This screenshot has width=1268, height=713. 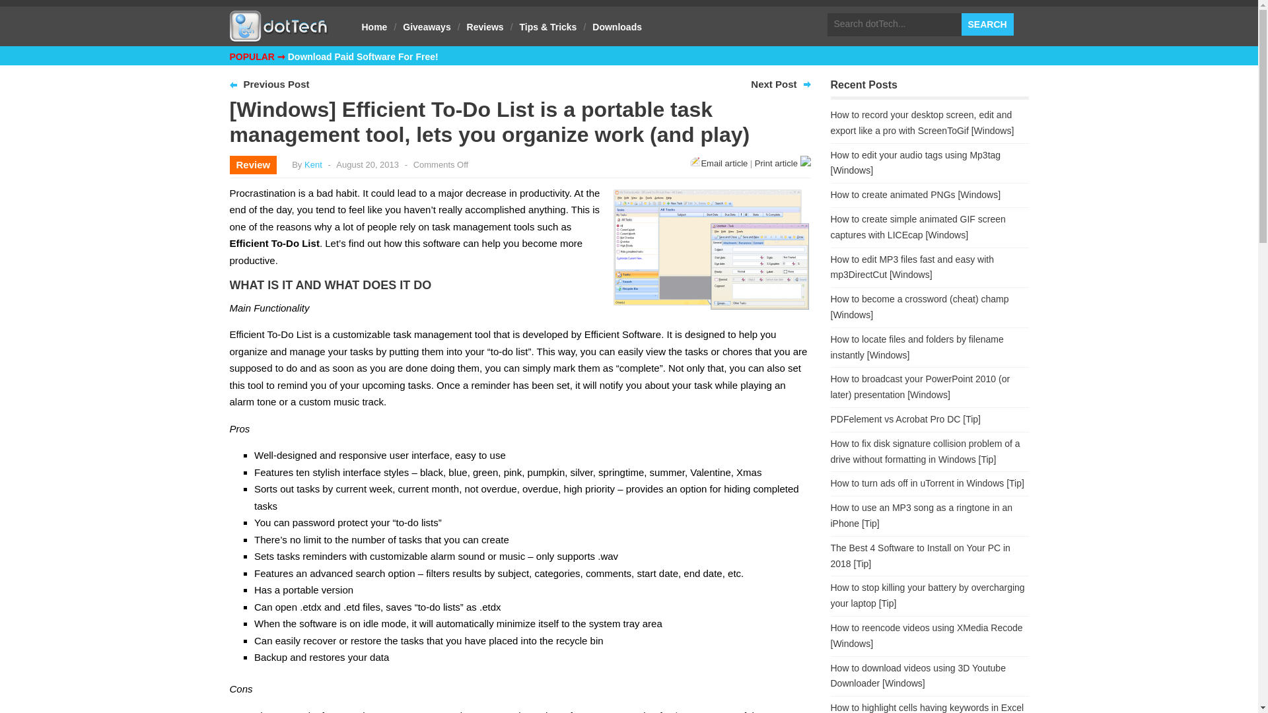 What do you see at coordinates (363, 56) in the screenshot?
I see `Download Paid Software For Free!` at bounding box center [363, 56].